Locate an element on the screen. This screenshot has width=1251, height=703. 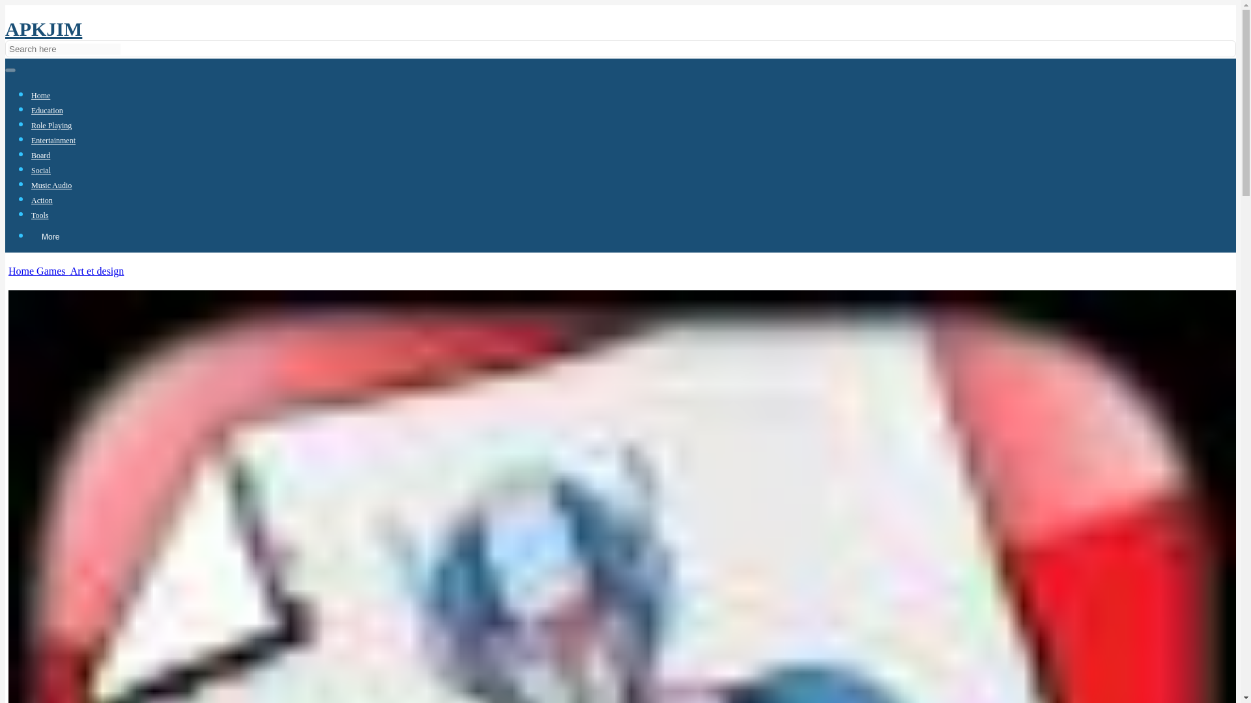
Entertainment is located at coordinates (53, 141).